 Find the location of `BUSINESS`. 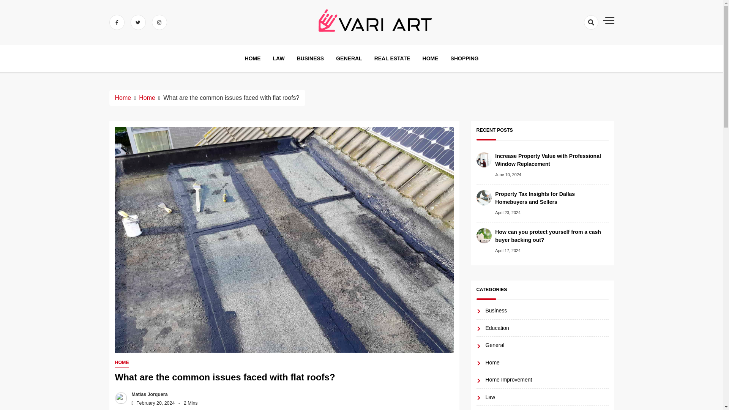

BUSINESS is located at coordinates (311, 58).